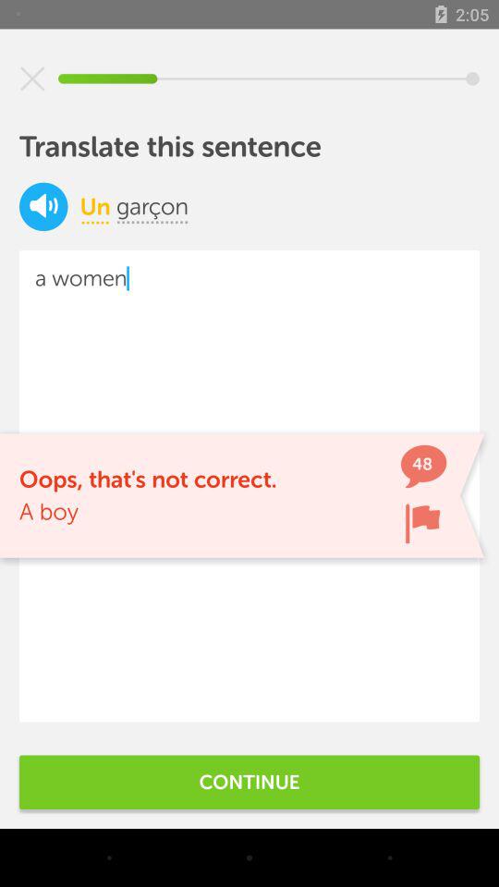 Image resolution: width=499 pixels, height=887 pixels. I want to click on choose the icon below translate this sentence, so click(152, 206).